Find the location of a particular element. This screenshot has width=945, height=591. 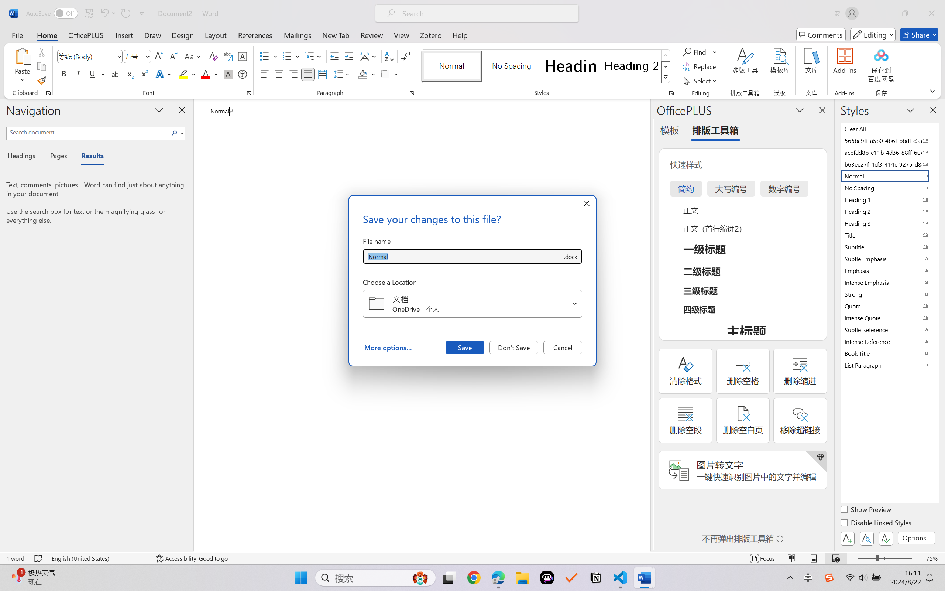

Align Left is located at coordinates (264, 74).